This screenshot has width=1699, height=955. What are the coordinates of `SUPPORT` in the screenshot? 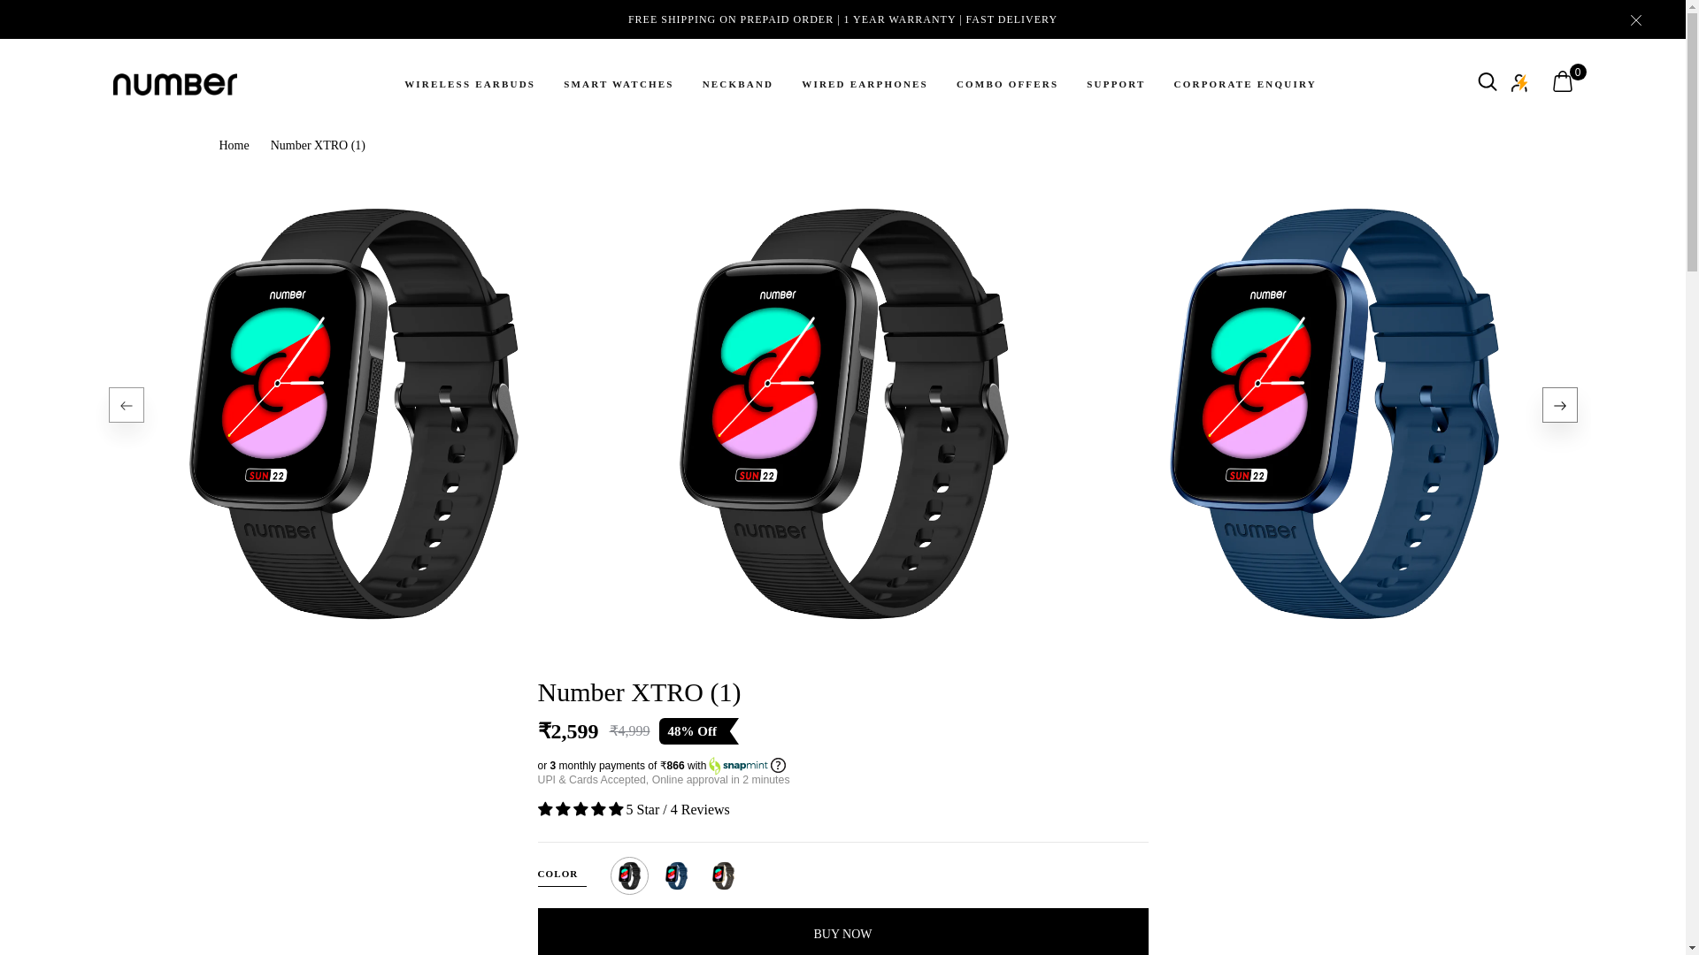 It's located at (1116, 84).